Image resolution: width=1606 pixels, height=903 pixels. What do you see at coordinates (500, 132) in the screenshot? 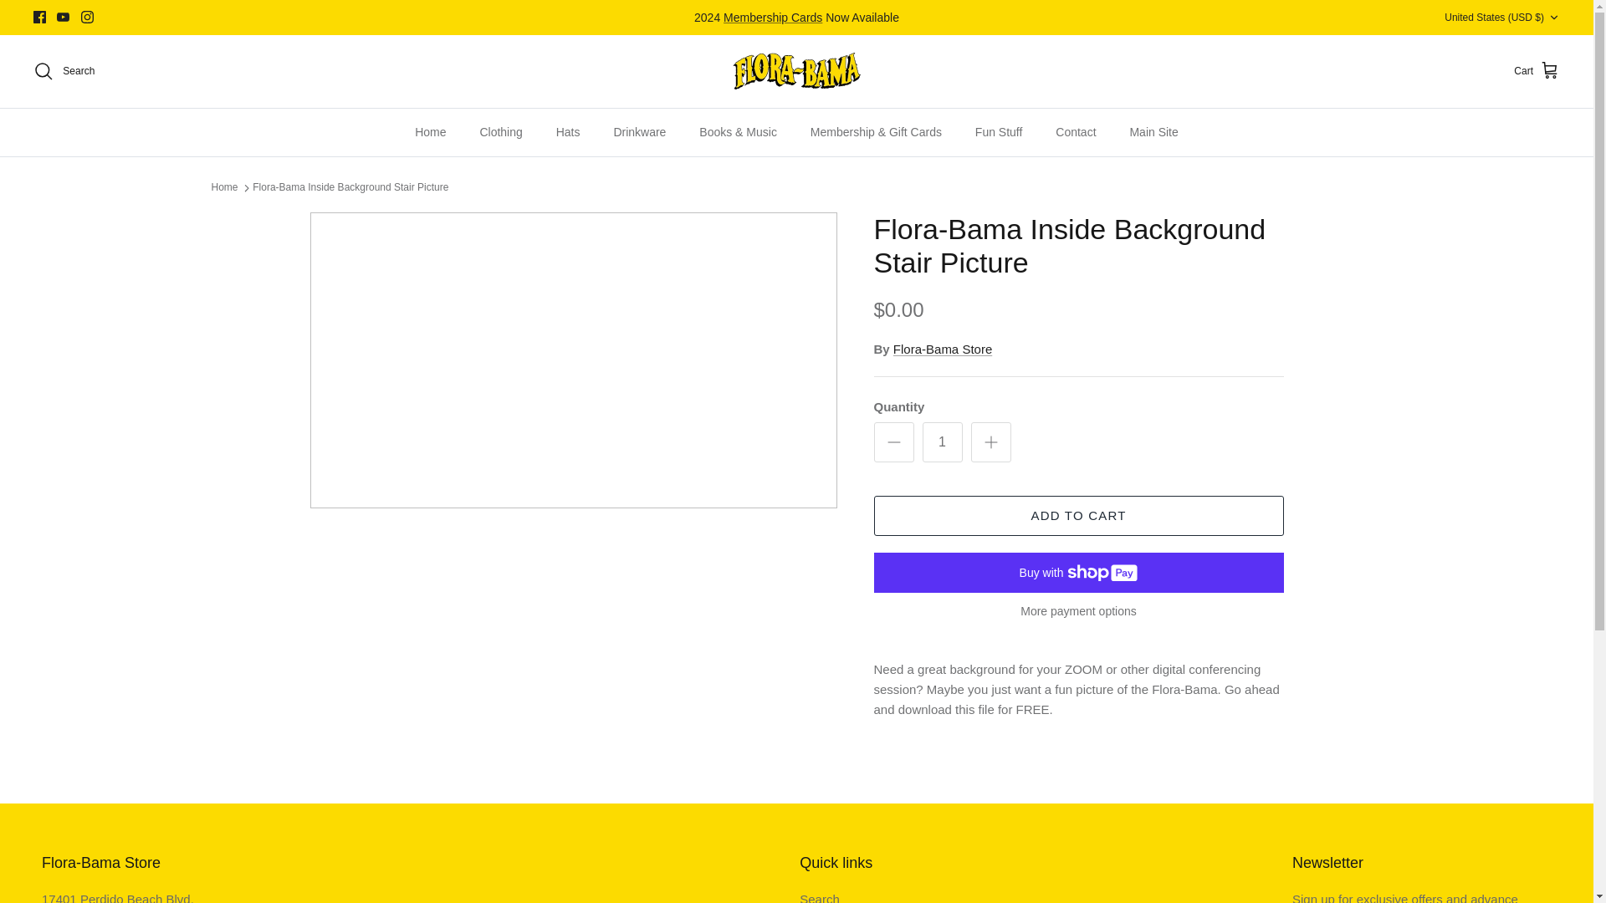
I see `Clothing` at bounding box center [500, 132].